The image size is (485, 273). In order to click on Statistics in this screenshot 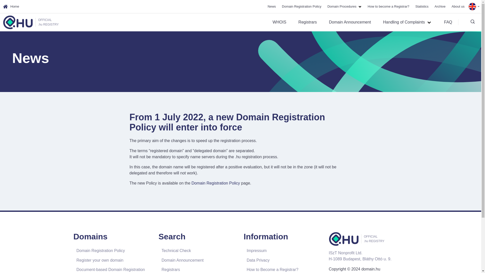, I will do `click(422, 6)`.